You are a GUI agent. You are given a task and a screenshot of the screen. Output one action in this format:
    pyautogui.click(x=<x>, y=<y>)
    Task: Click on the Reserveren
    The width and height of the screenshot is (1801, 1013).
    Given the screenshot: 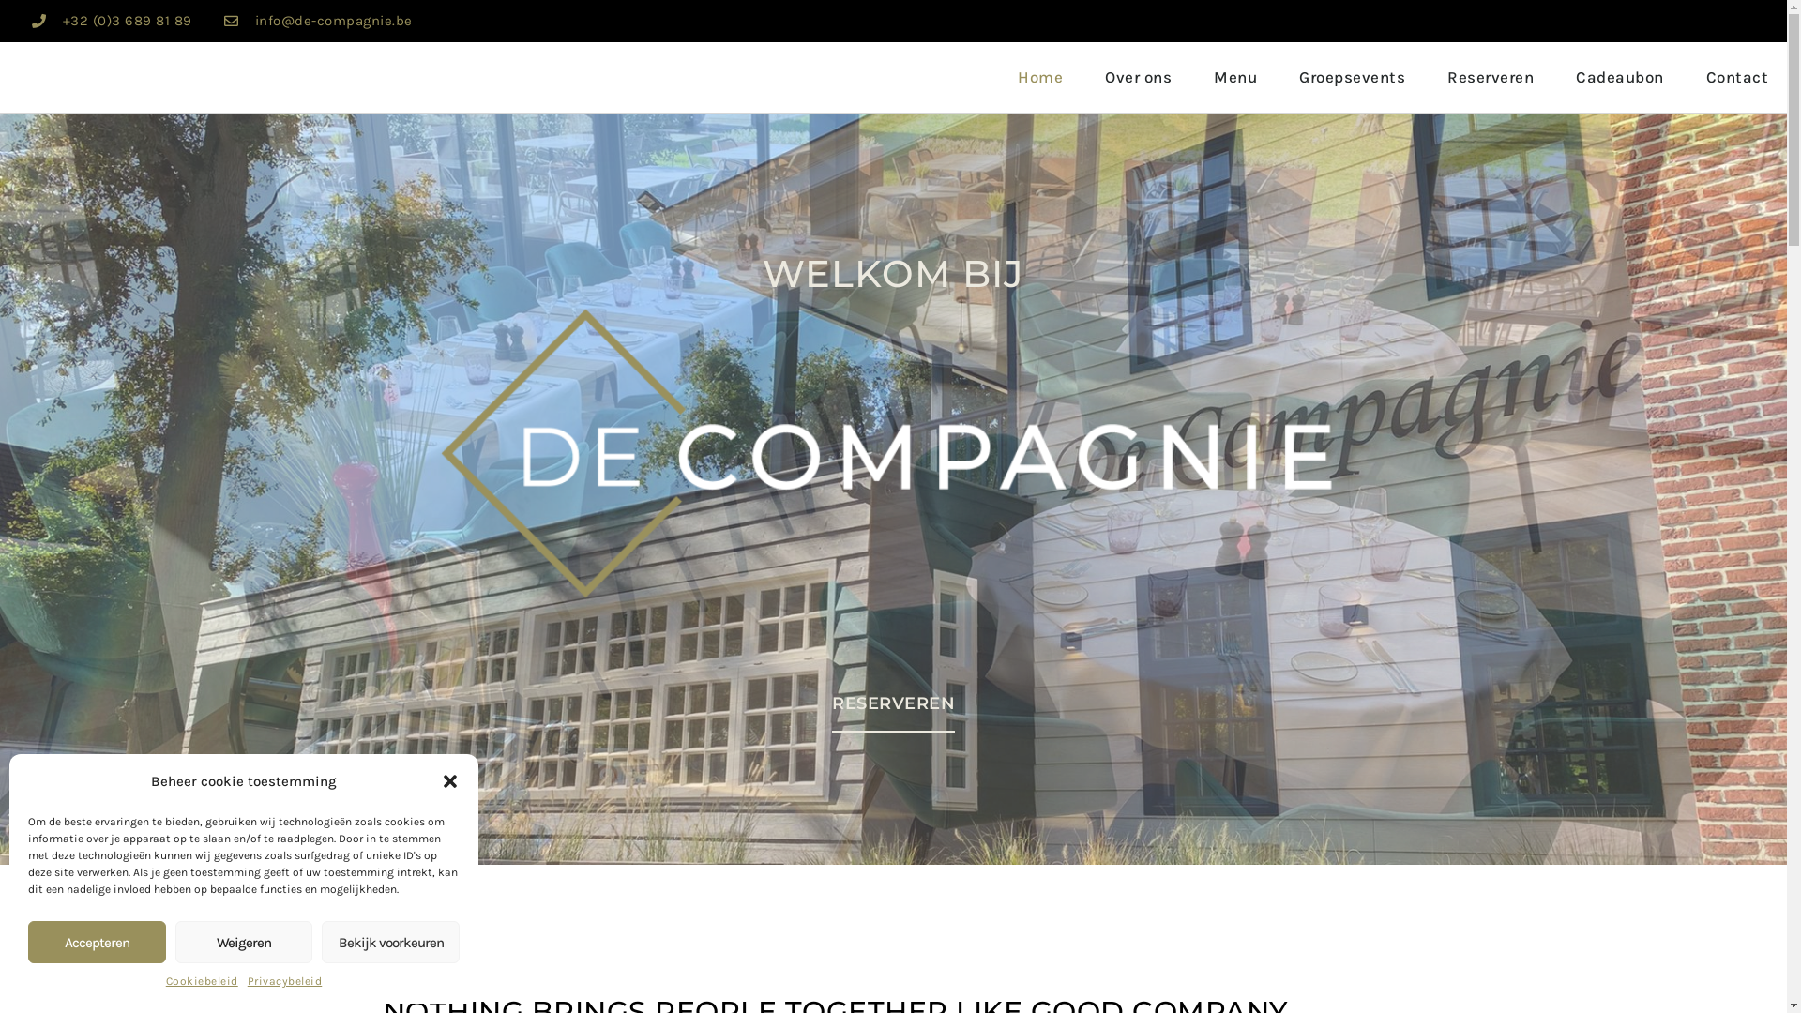 What is the action you would take?
    pyautogui.click(x=1491, y=78)
    